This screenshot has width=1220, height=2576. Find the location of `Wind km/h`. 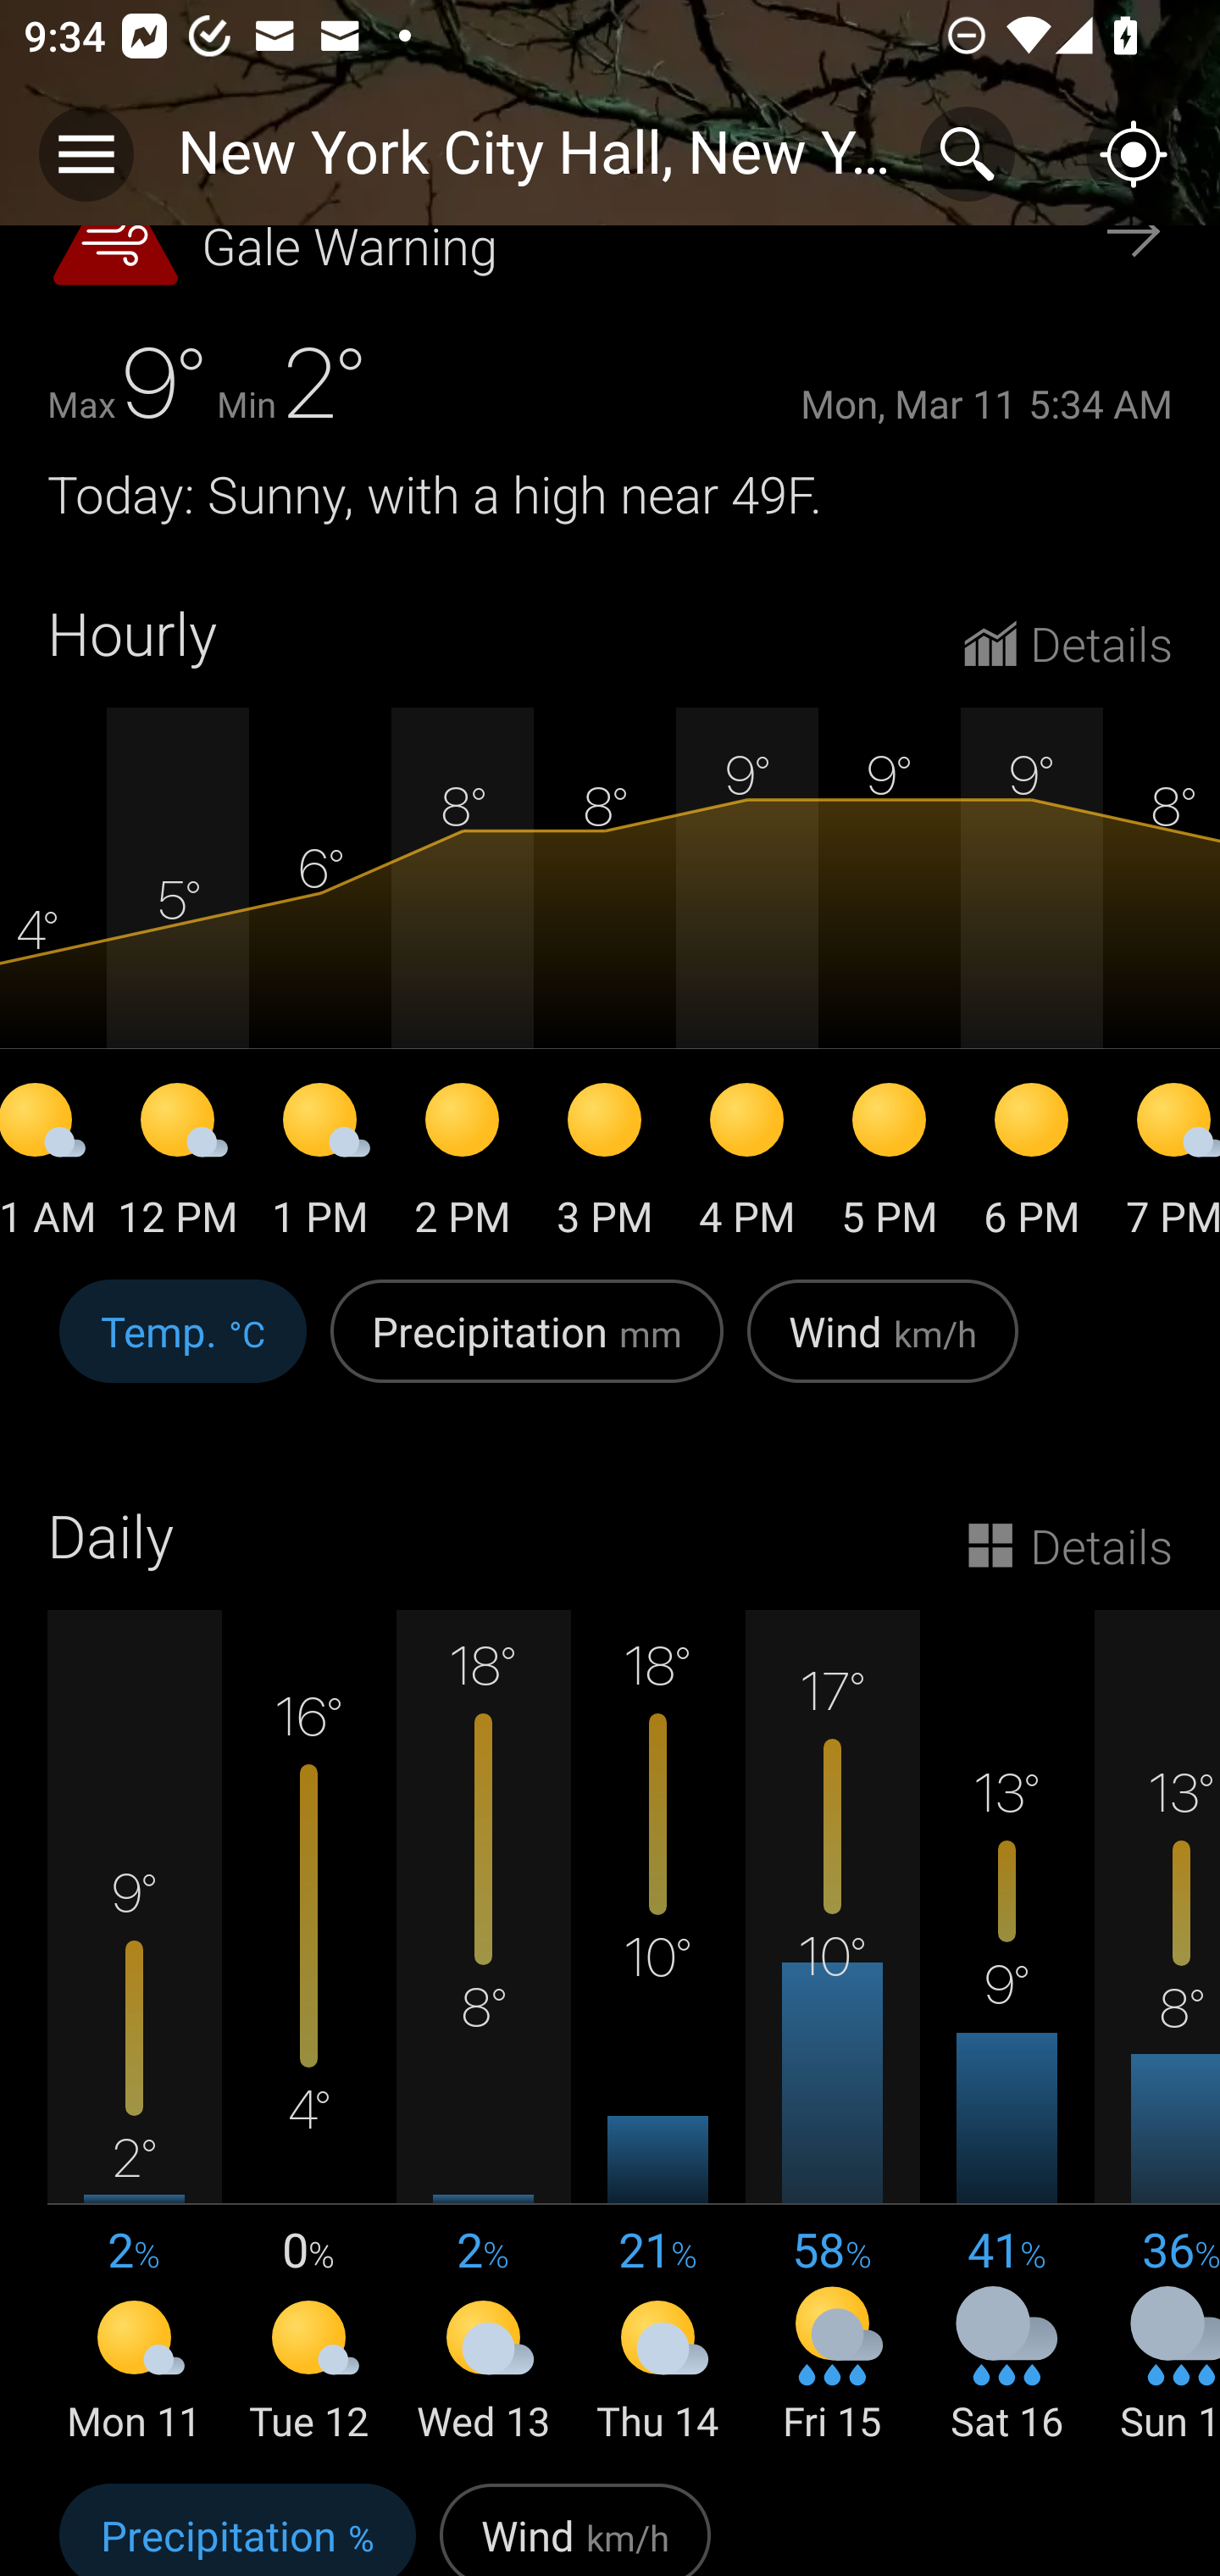

Wind km/h is located at coordinates (574, 2524).